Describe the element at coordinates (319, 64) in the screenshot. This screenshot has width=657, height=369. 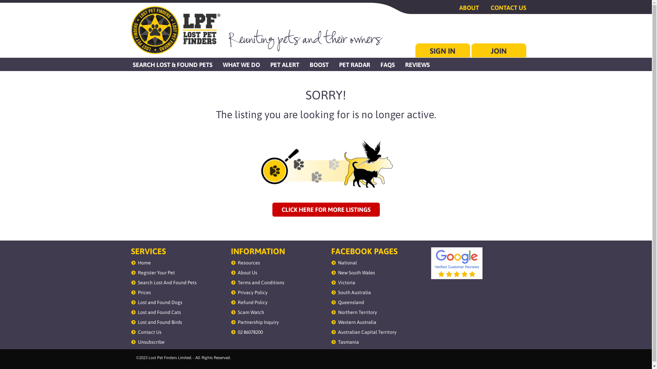
I see `BOOST` at that location.